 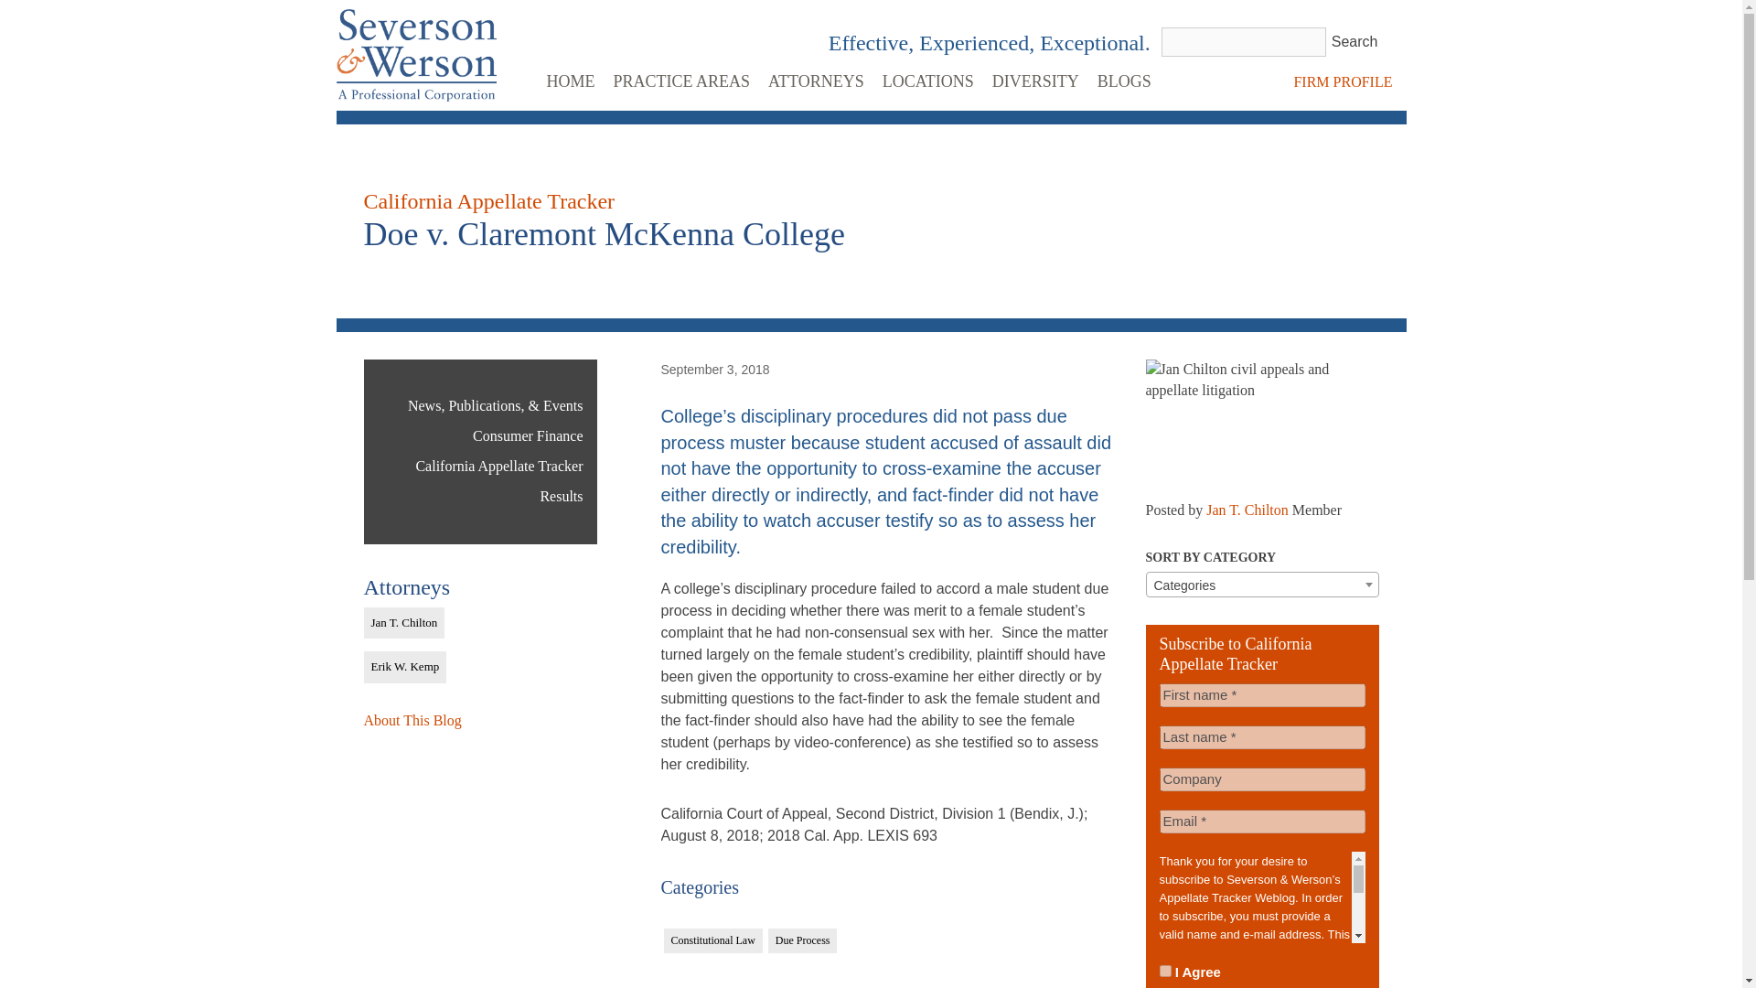 I want to click on Locations, so click(x=933, y=81).